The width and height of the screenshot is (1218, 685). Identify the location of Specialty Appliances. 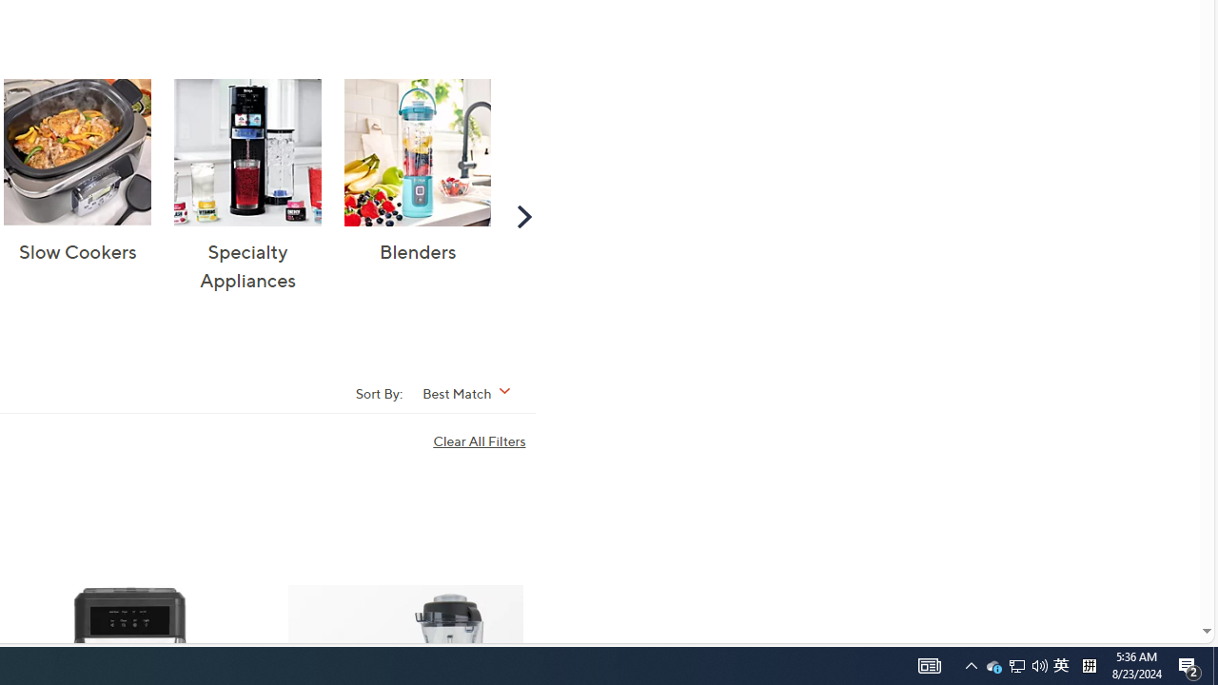
(247, 152).